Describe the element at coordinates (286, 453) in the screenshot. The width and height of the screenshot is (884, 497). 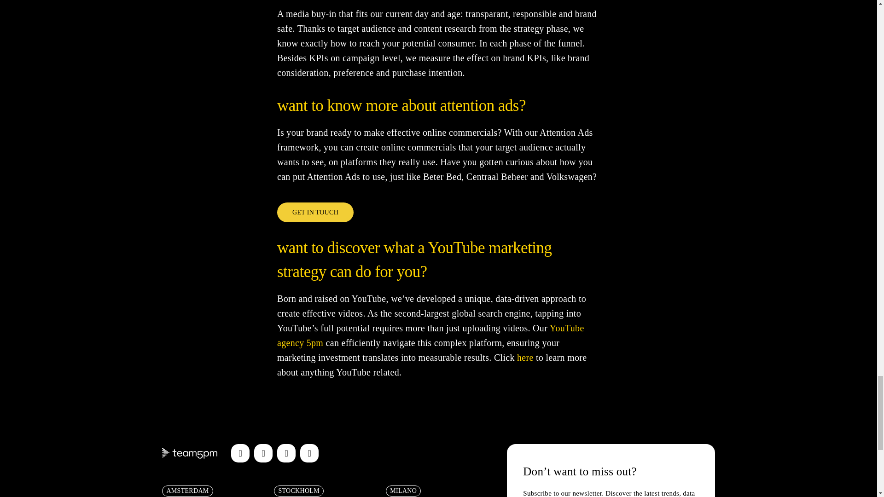
I see `YouTube` at that location.